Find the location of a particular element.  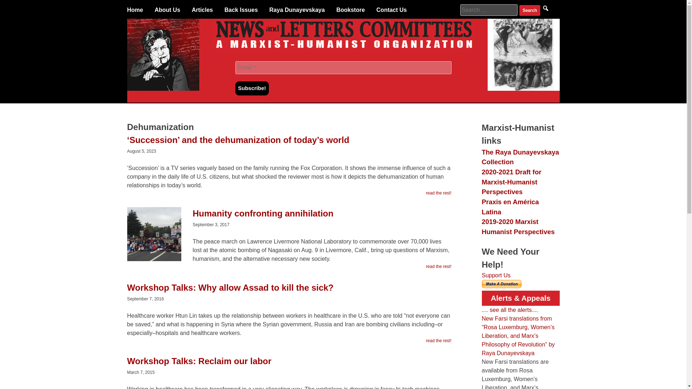

Email is located at coordinates (343, 68).